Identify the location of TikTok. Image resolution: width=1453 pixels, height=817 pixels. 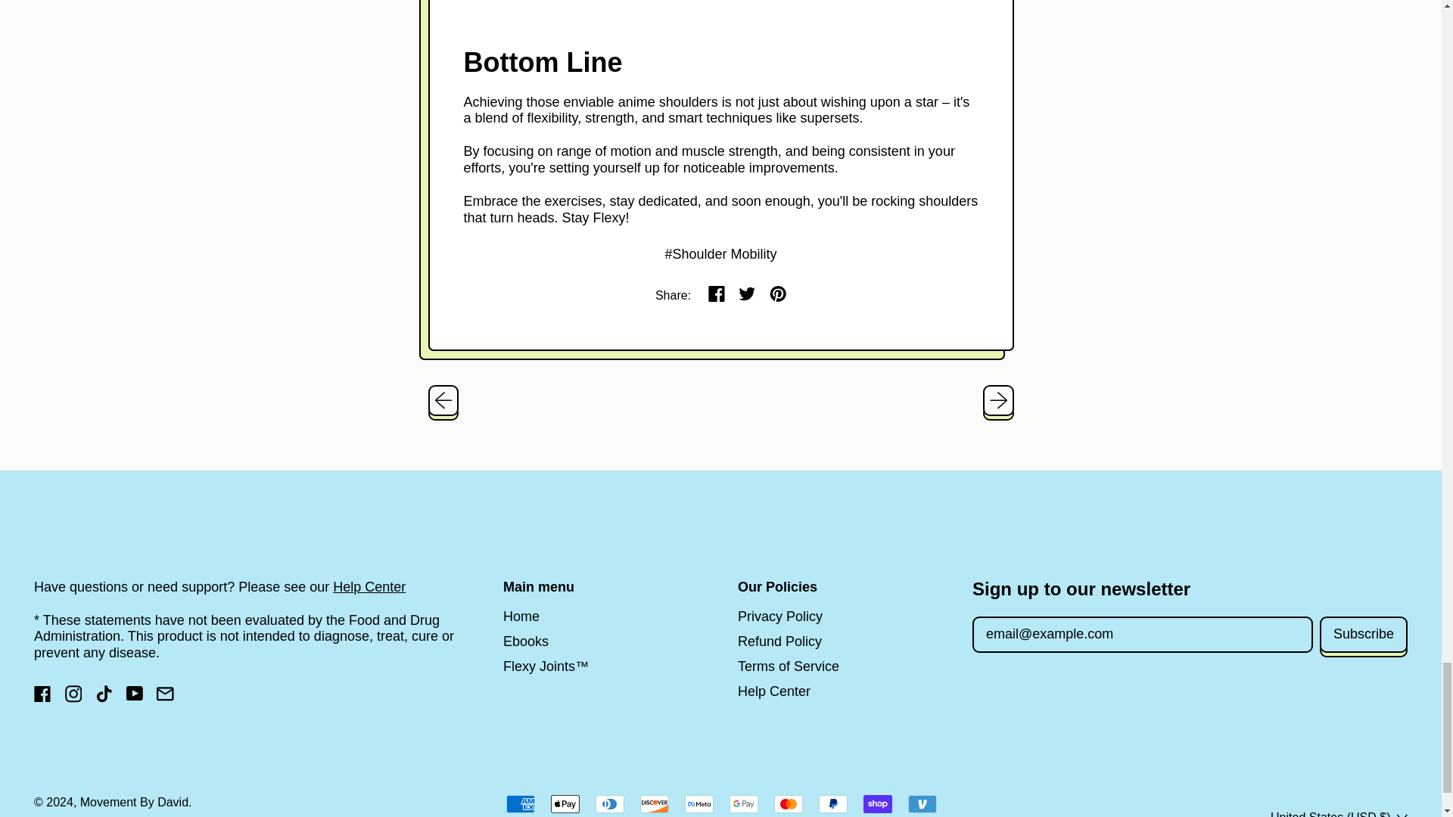
(104, 697).